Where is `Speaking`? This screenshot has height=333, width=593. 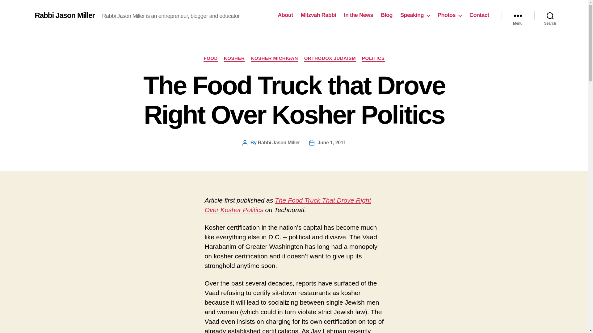
Speaking is located at coordinates (415, 15).